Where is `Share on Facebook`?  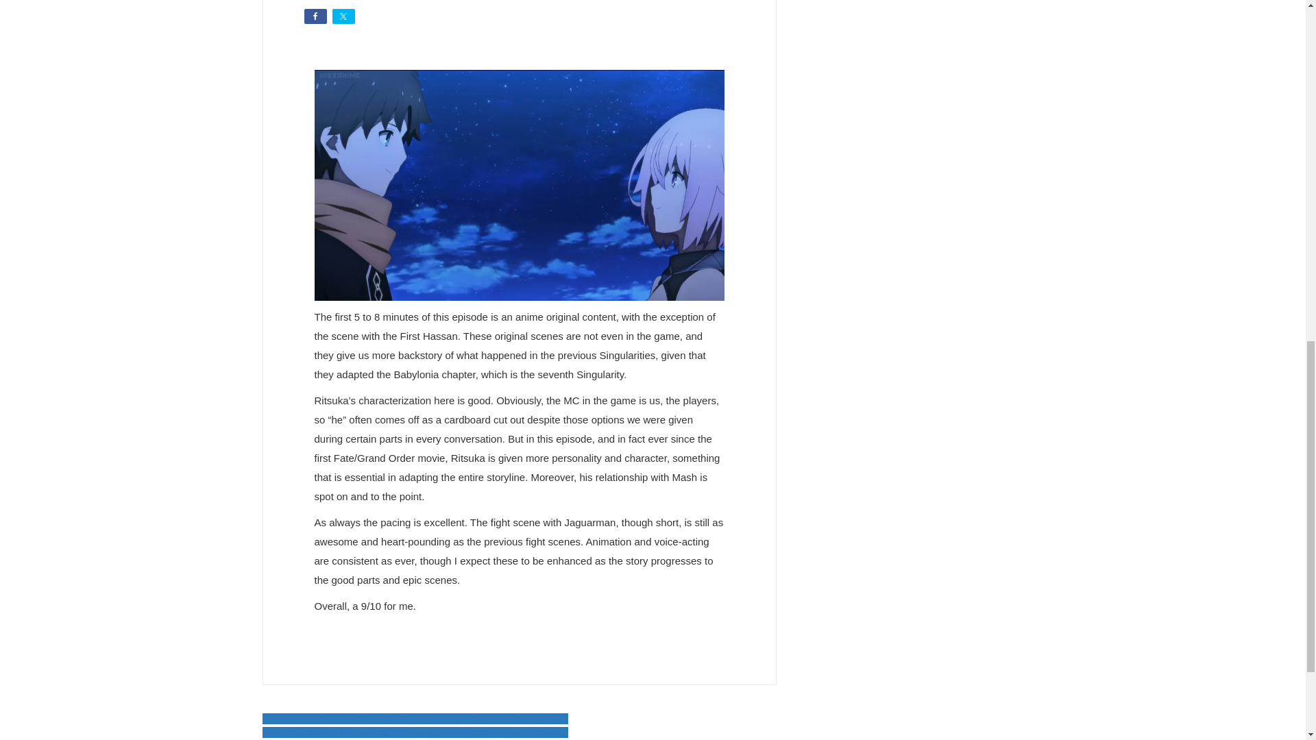 Share on Facebook is located at coordinates (315, 16).